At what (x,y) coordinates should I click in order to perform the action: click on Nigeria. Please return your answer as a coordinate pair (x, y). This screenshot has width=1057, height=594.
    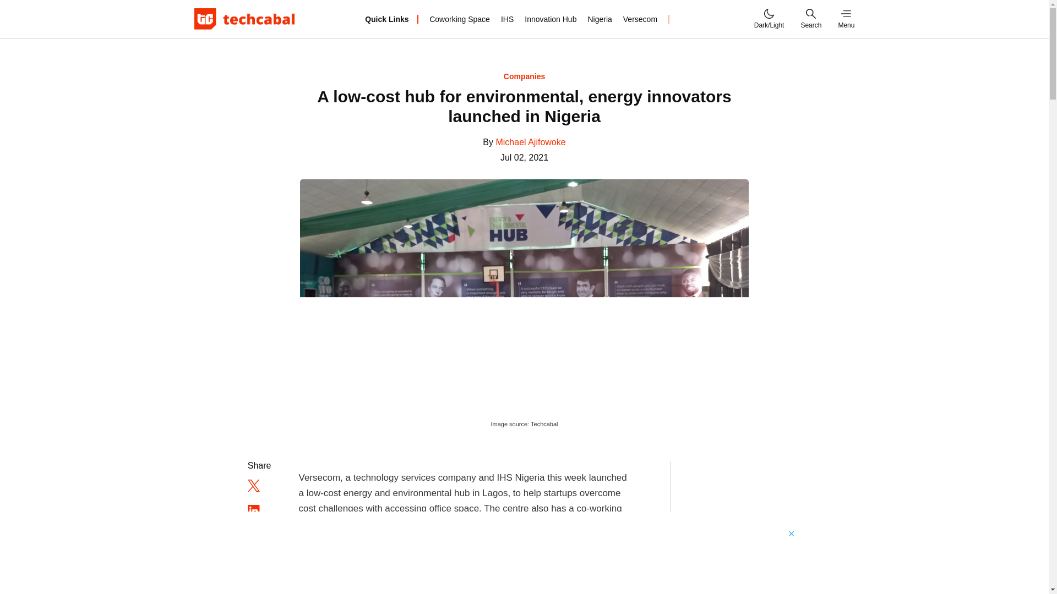
    Looking at the image, I should click on (600, 19).